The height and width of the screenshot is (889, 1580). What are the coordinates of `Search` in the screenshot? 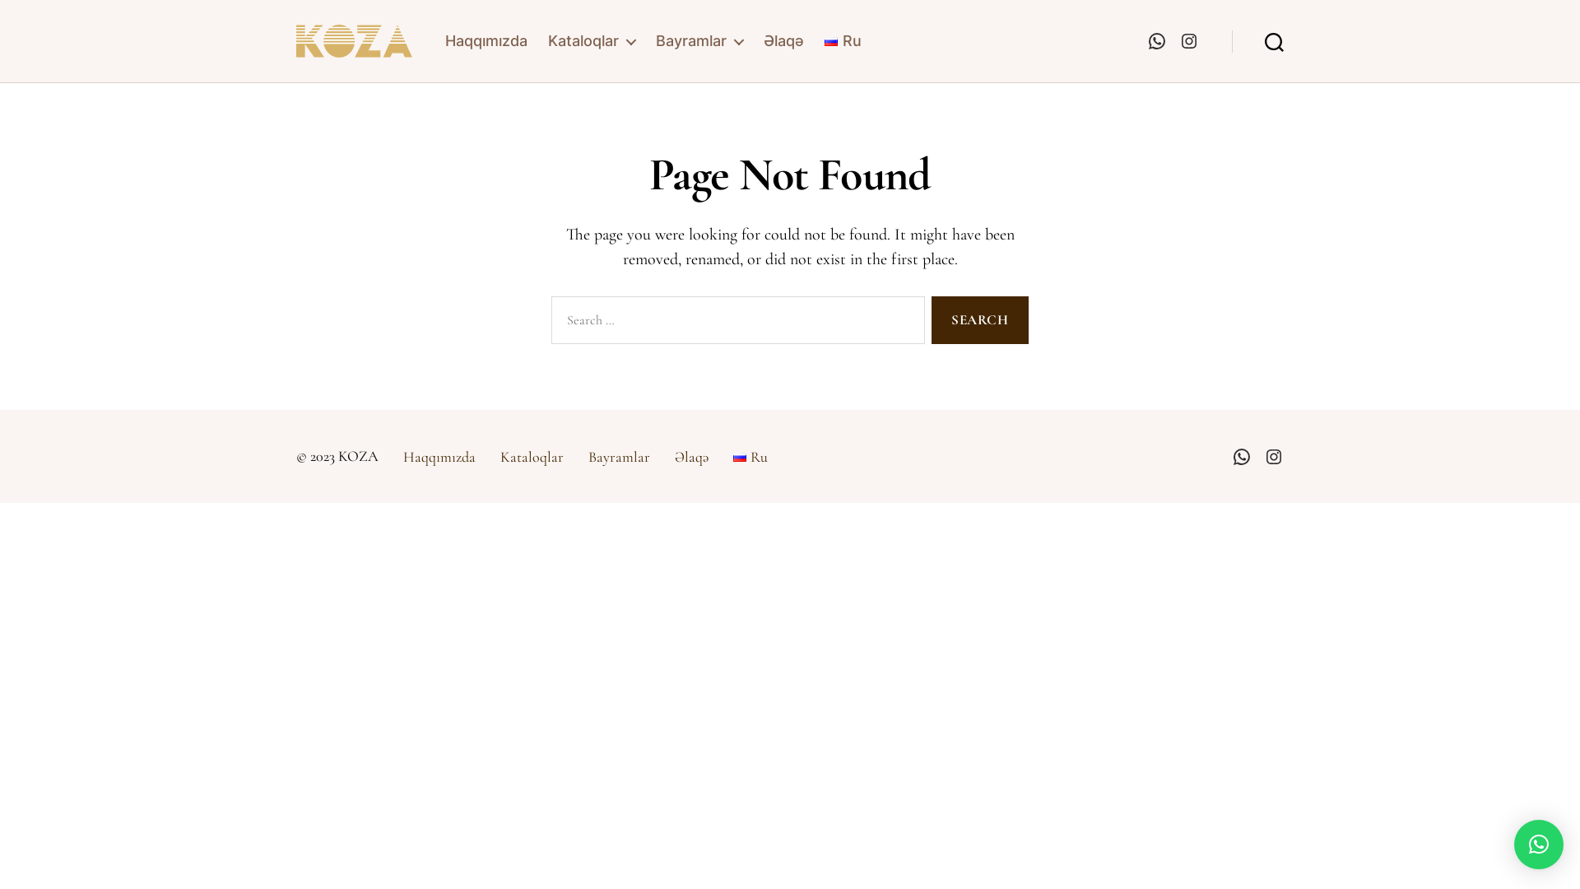 It's located at (1274, 41).